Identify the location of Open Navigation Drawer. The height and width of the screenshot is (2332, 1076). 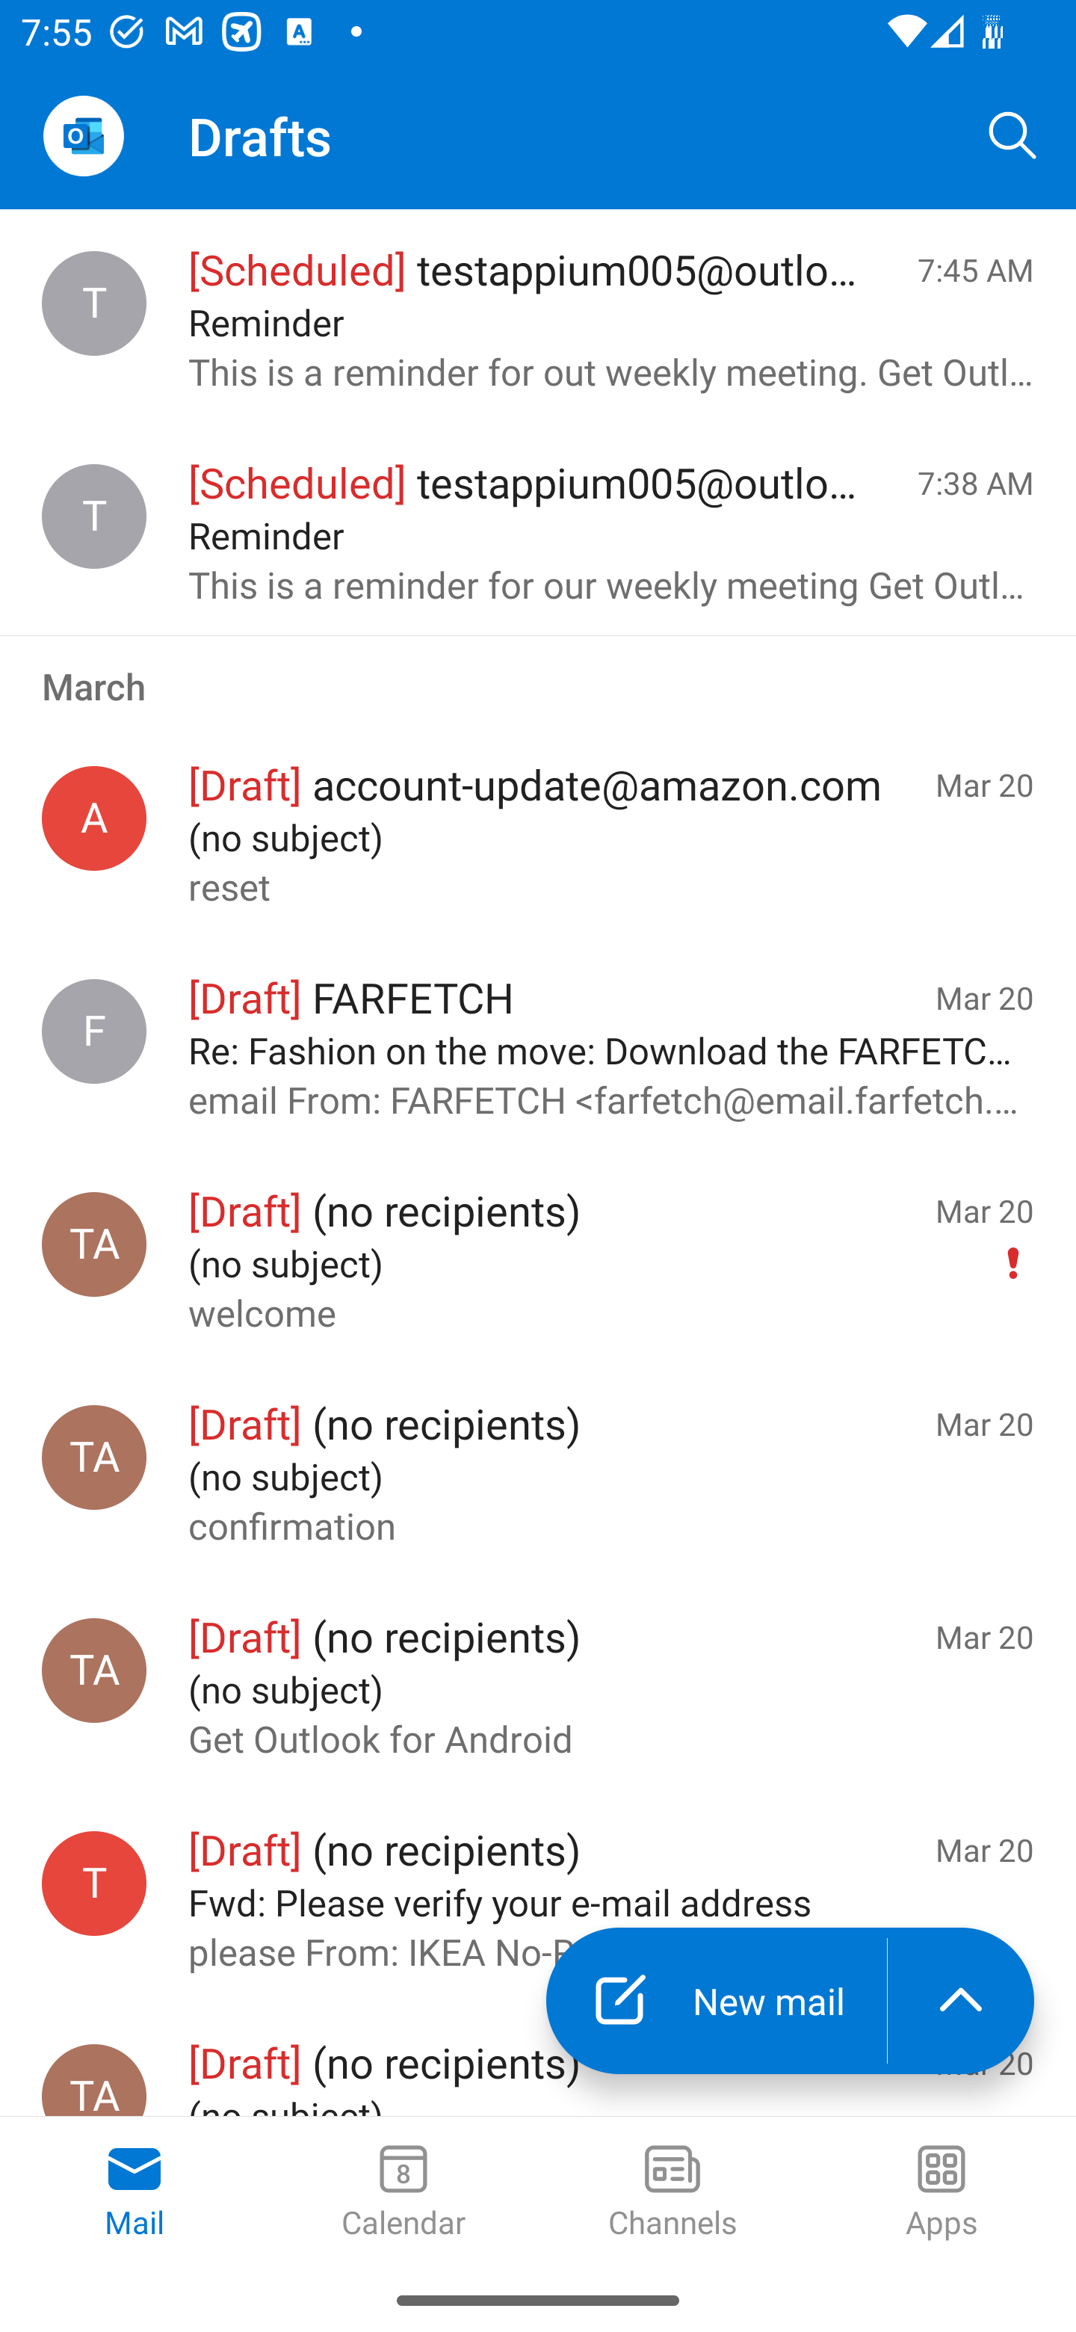
(83, 136).